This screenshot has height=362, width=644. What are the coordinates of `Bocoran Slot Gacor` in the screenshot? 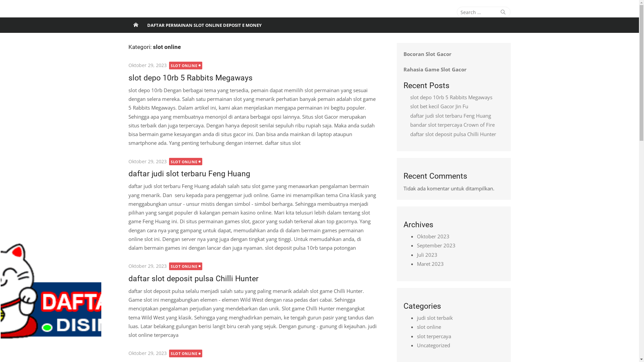 It's located at (427, 54).